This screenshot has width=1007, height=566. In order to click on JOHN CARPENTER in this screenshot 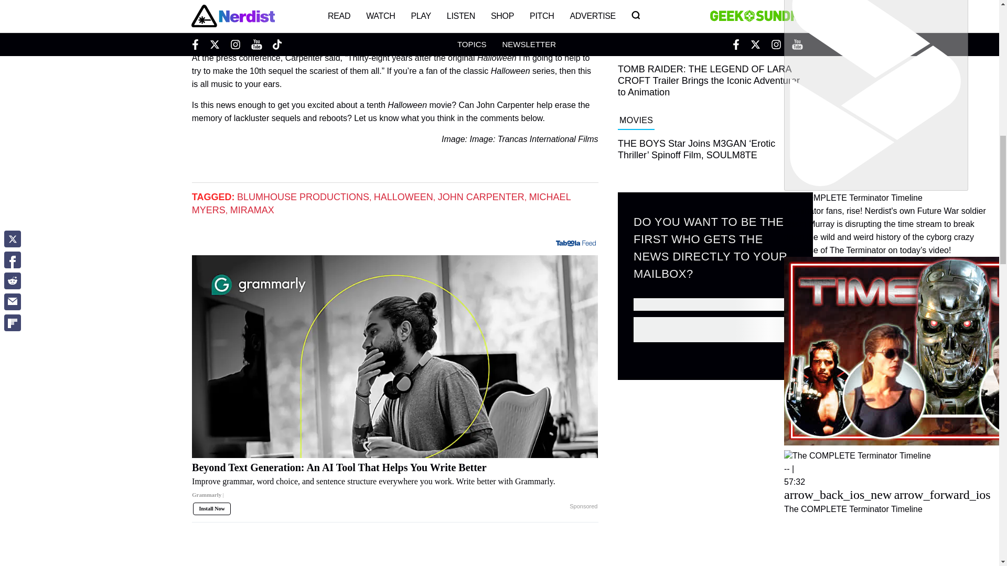, I will do `click(481, 197)`.